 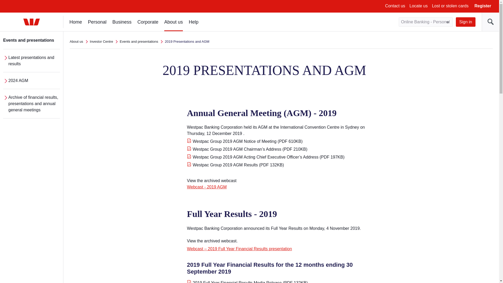 What do you see at coordinates (450, 6) in the screenshot?
I see `Lost or stolen cards` at bounding box center [450, 6].